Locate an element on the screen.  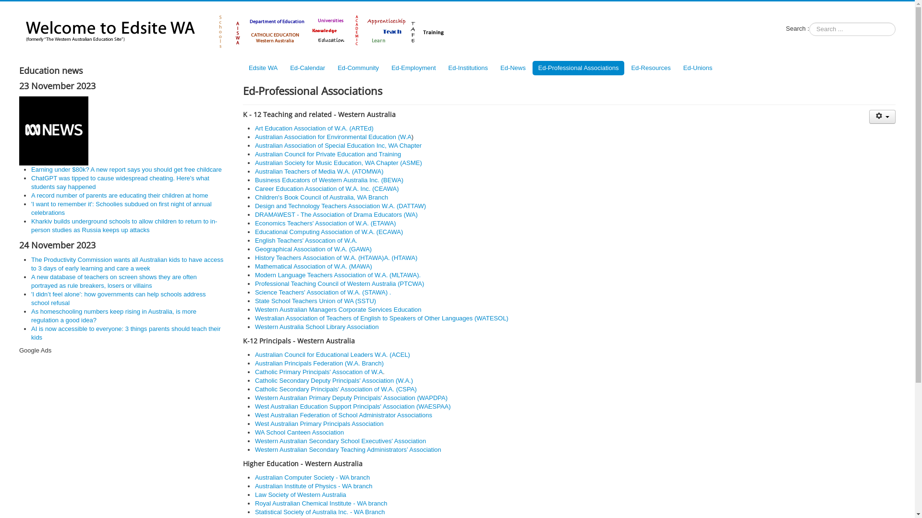
Economics Teachers' Association of W.A. (ETAWA) is located at coordinates (326, 224).